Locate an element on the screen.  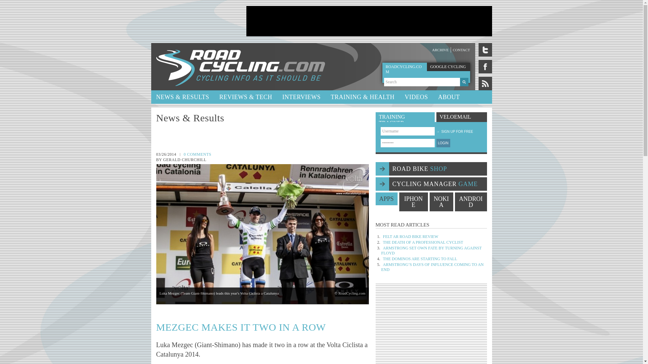
Password is located at coordinates (408, 143).